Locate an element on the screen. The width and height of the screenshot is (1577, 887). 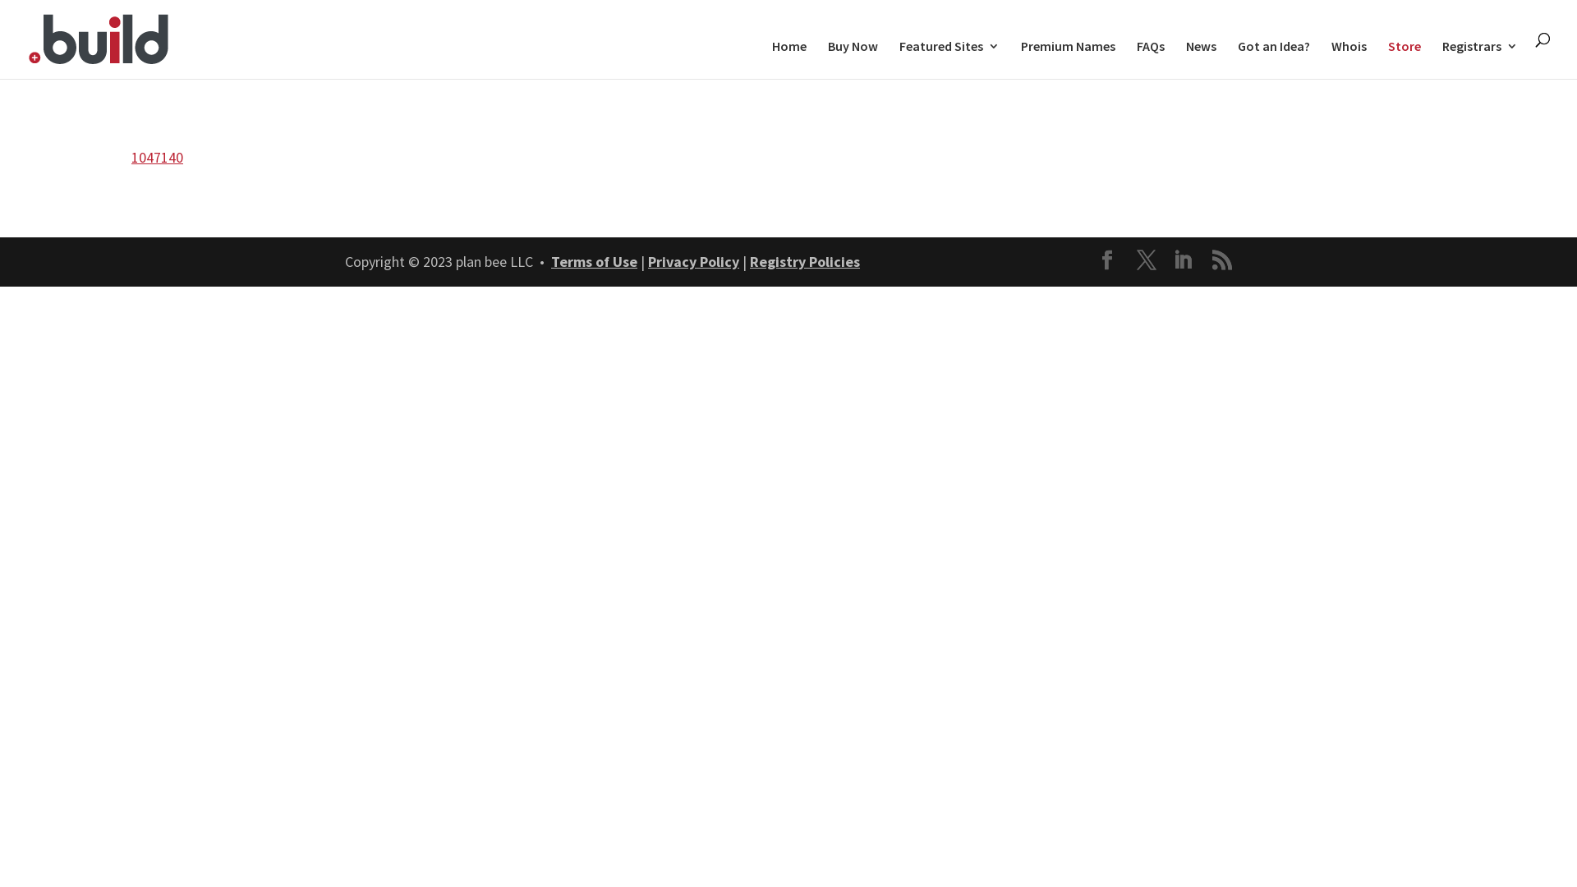
Store is located at coordinates (1405, 59).